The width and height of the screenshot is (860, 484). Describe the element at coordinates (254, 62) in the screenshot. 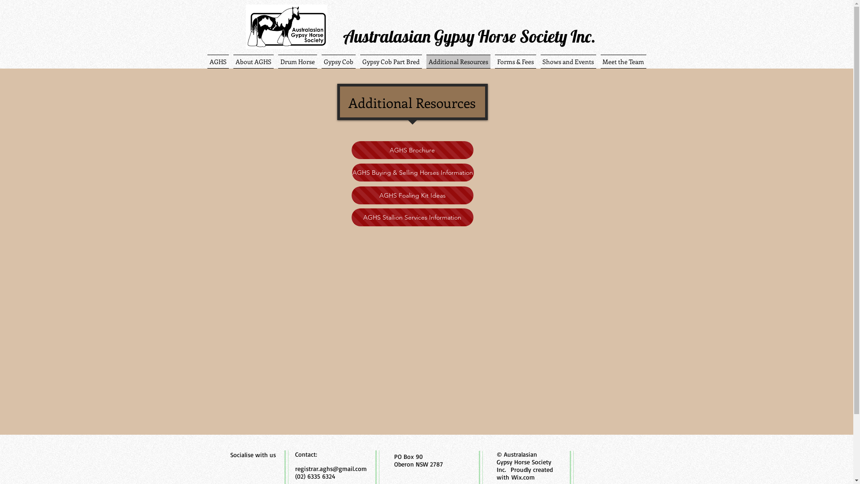

I see `About AGHS` at that location.